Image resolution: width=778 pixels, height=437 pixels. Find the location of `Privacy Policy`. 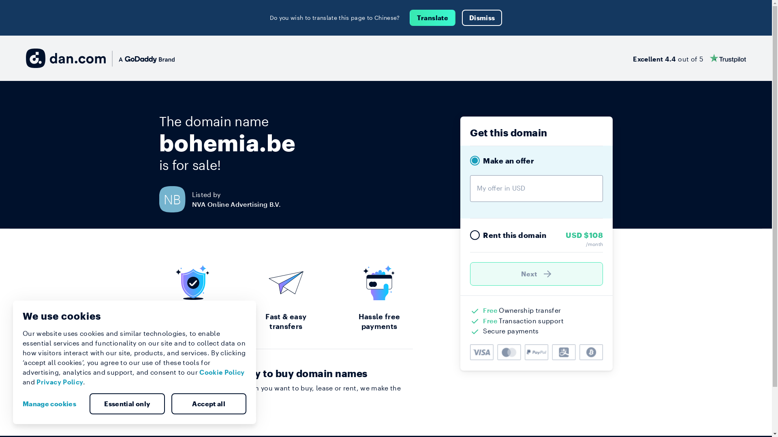

Privacy Policy is located at coordinates (60, 382).